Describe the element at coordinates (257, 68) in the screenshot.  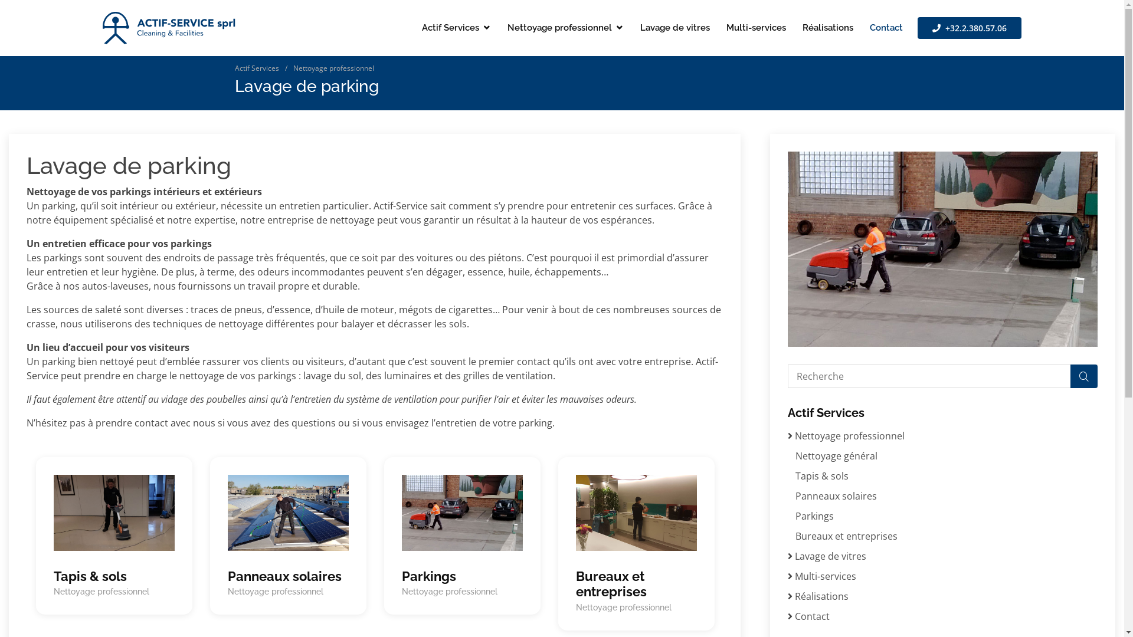
I see `Actif Services` at that location.